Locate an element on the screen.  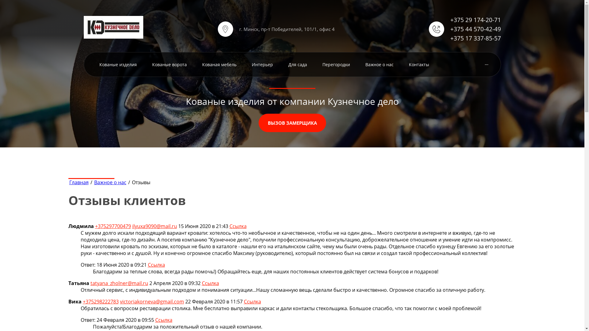
victoriakorneva@gmail.com is located at coordinates (152, 302).